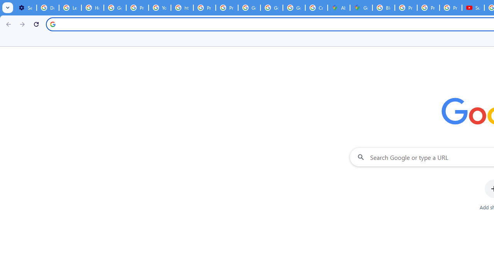  Describe the element at coordinates (22, 24) in the screenshot. I see `Forward` at that location.